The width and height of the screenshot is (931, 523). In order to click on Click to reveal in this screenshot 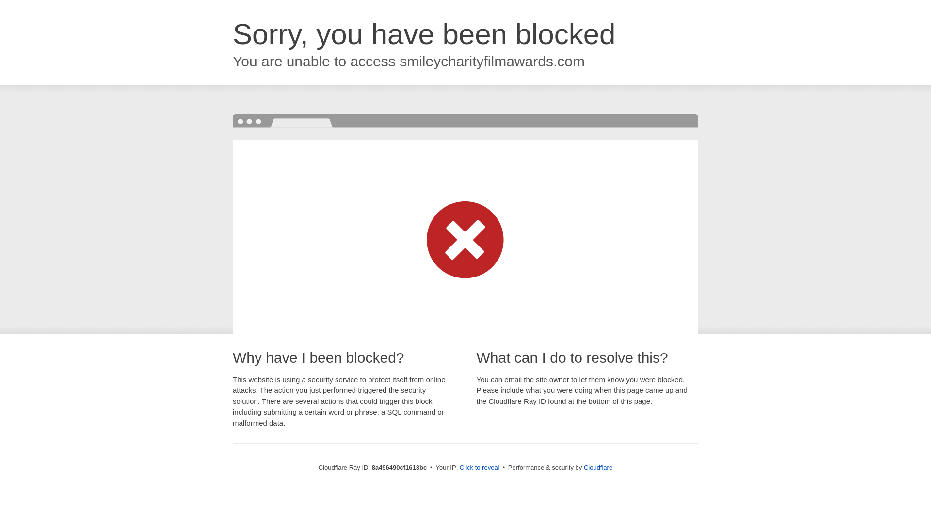, I will do `click(479, 468)`.